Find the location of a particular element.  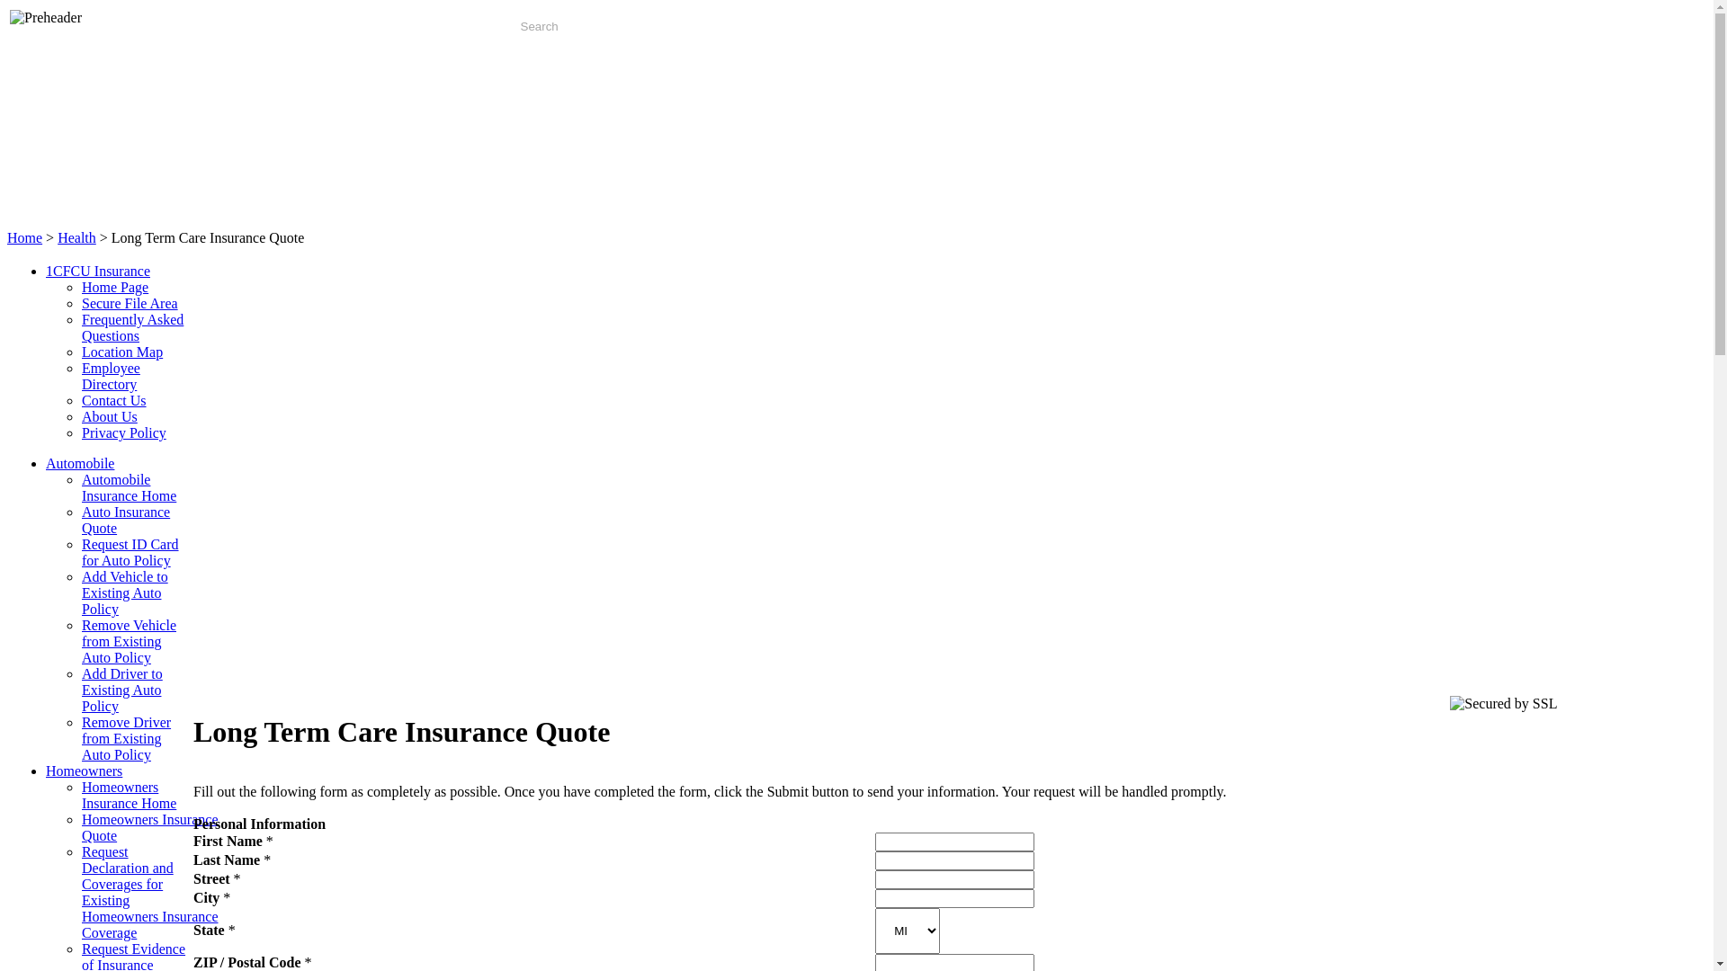

Add Driver to Existing Auto Policy is located at coordinates (122, 690).